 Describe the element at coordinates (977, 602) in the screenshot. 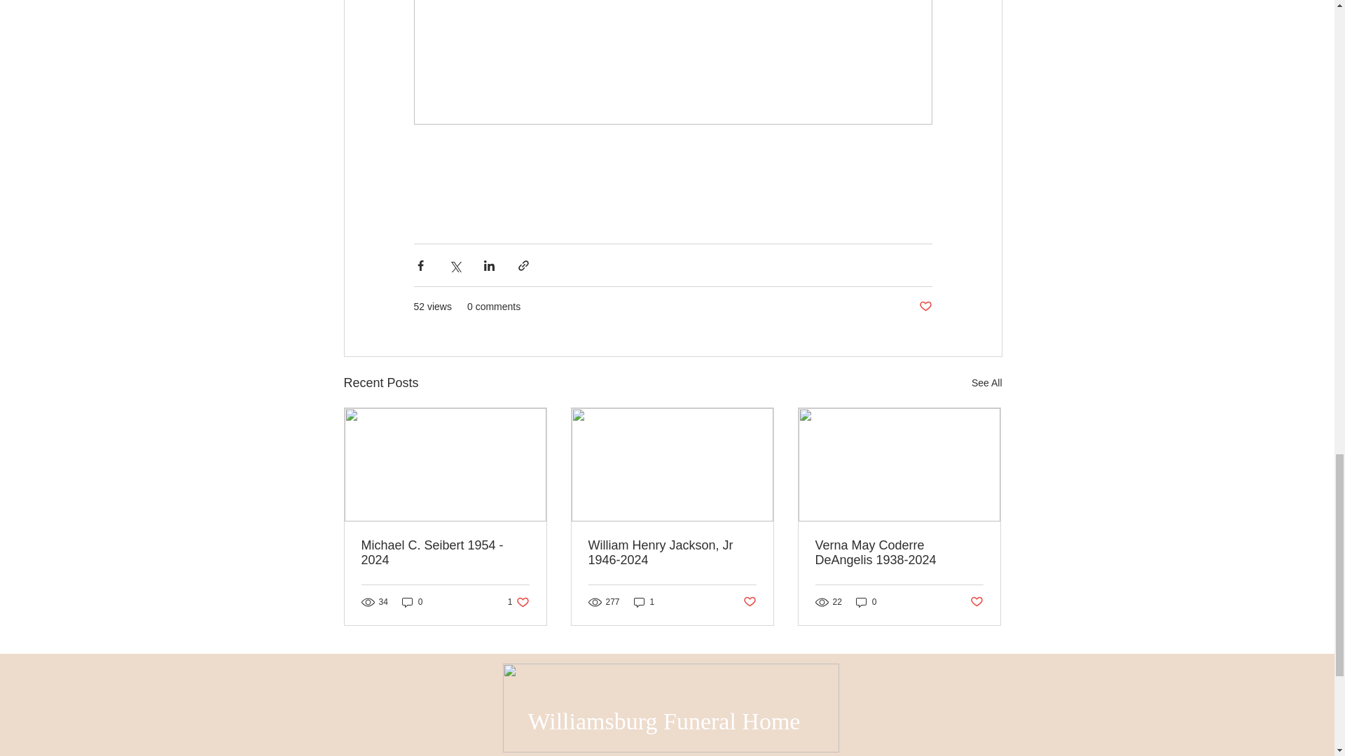

I see `Post not marked as liked` at that location.